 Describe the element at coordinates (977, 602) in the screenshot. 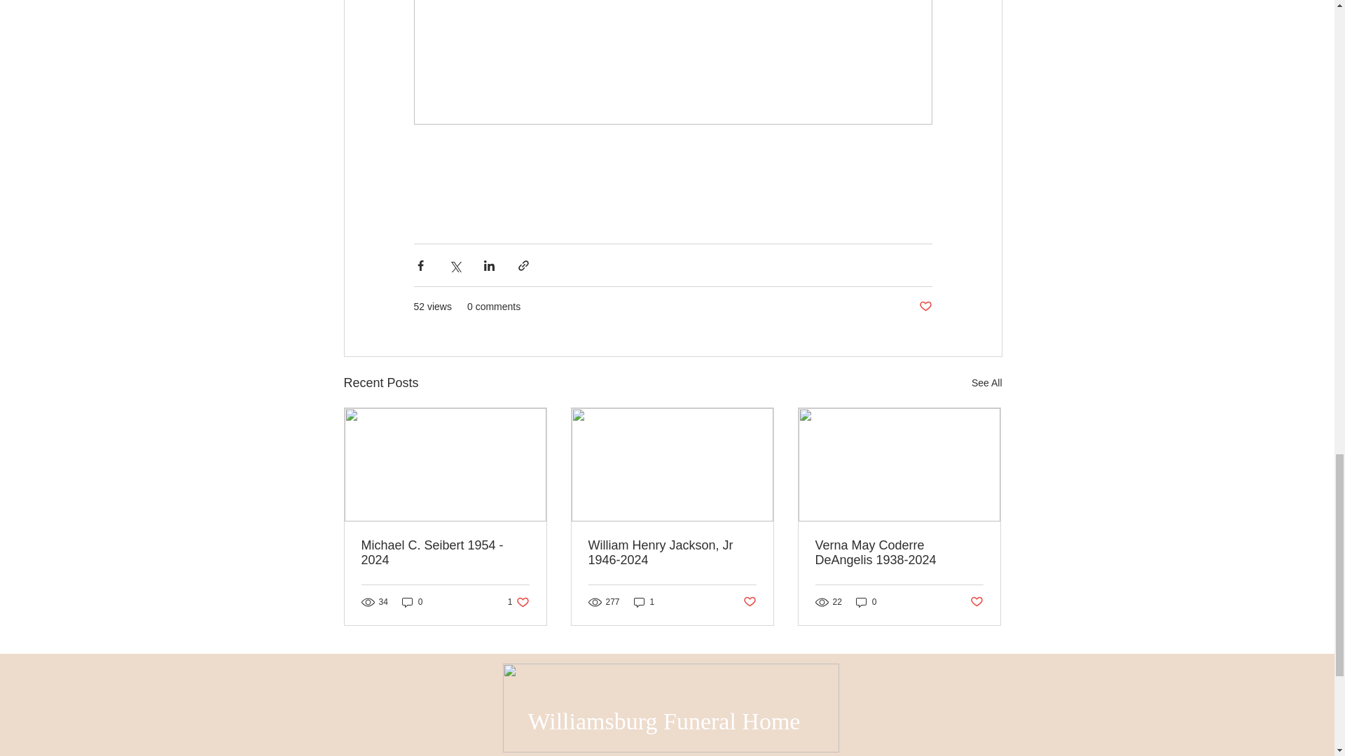

I see `Post not marked as liked` at that location.